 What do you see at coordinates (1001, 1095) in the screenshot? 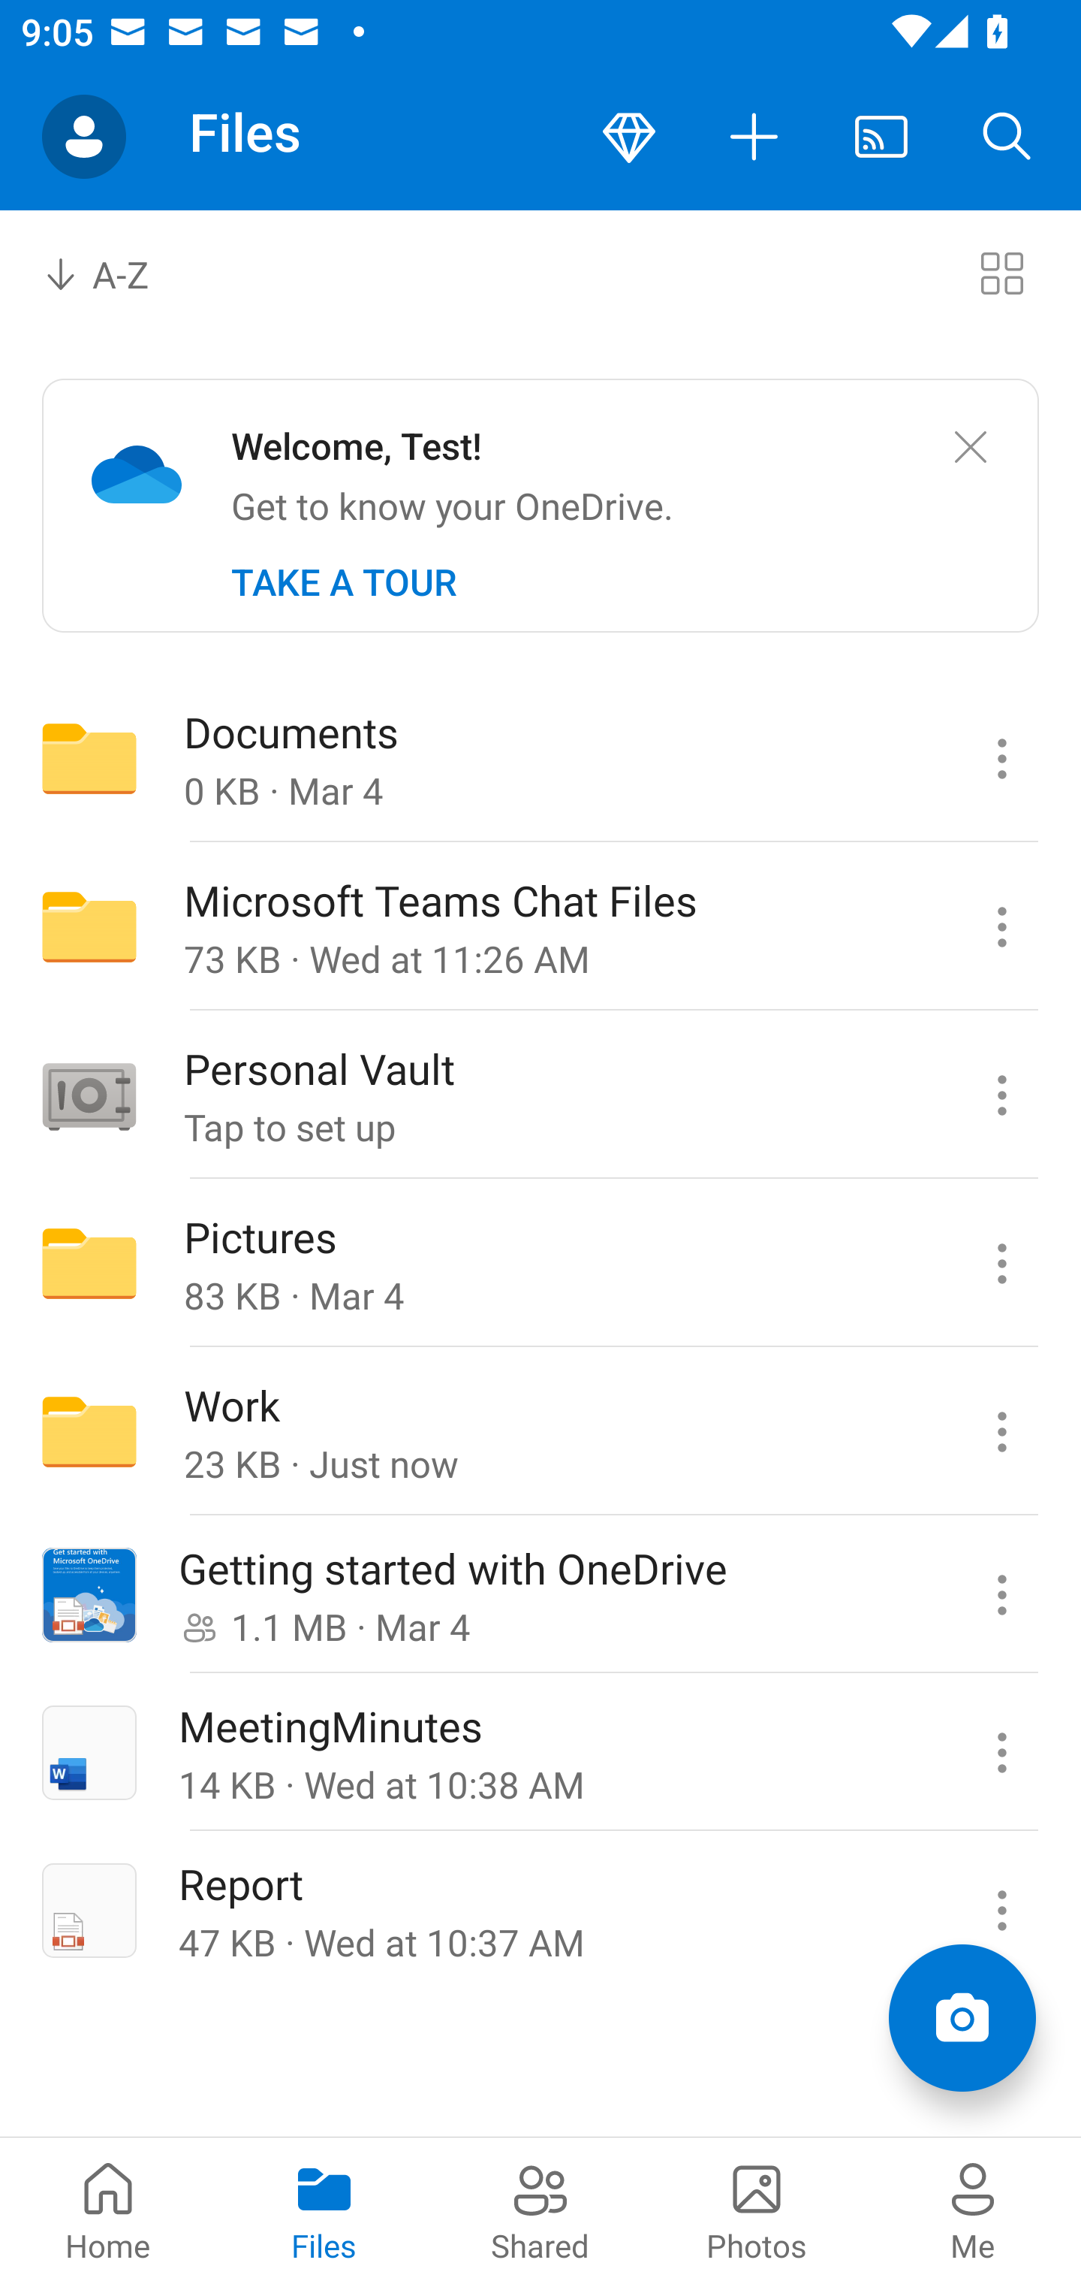
I see `Personal Vault commands` at bounding box center [1001, 1095].